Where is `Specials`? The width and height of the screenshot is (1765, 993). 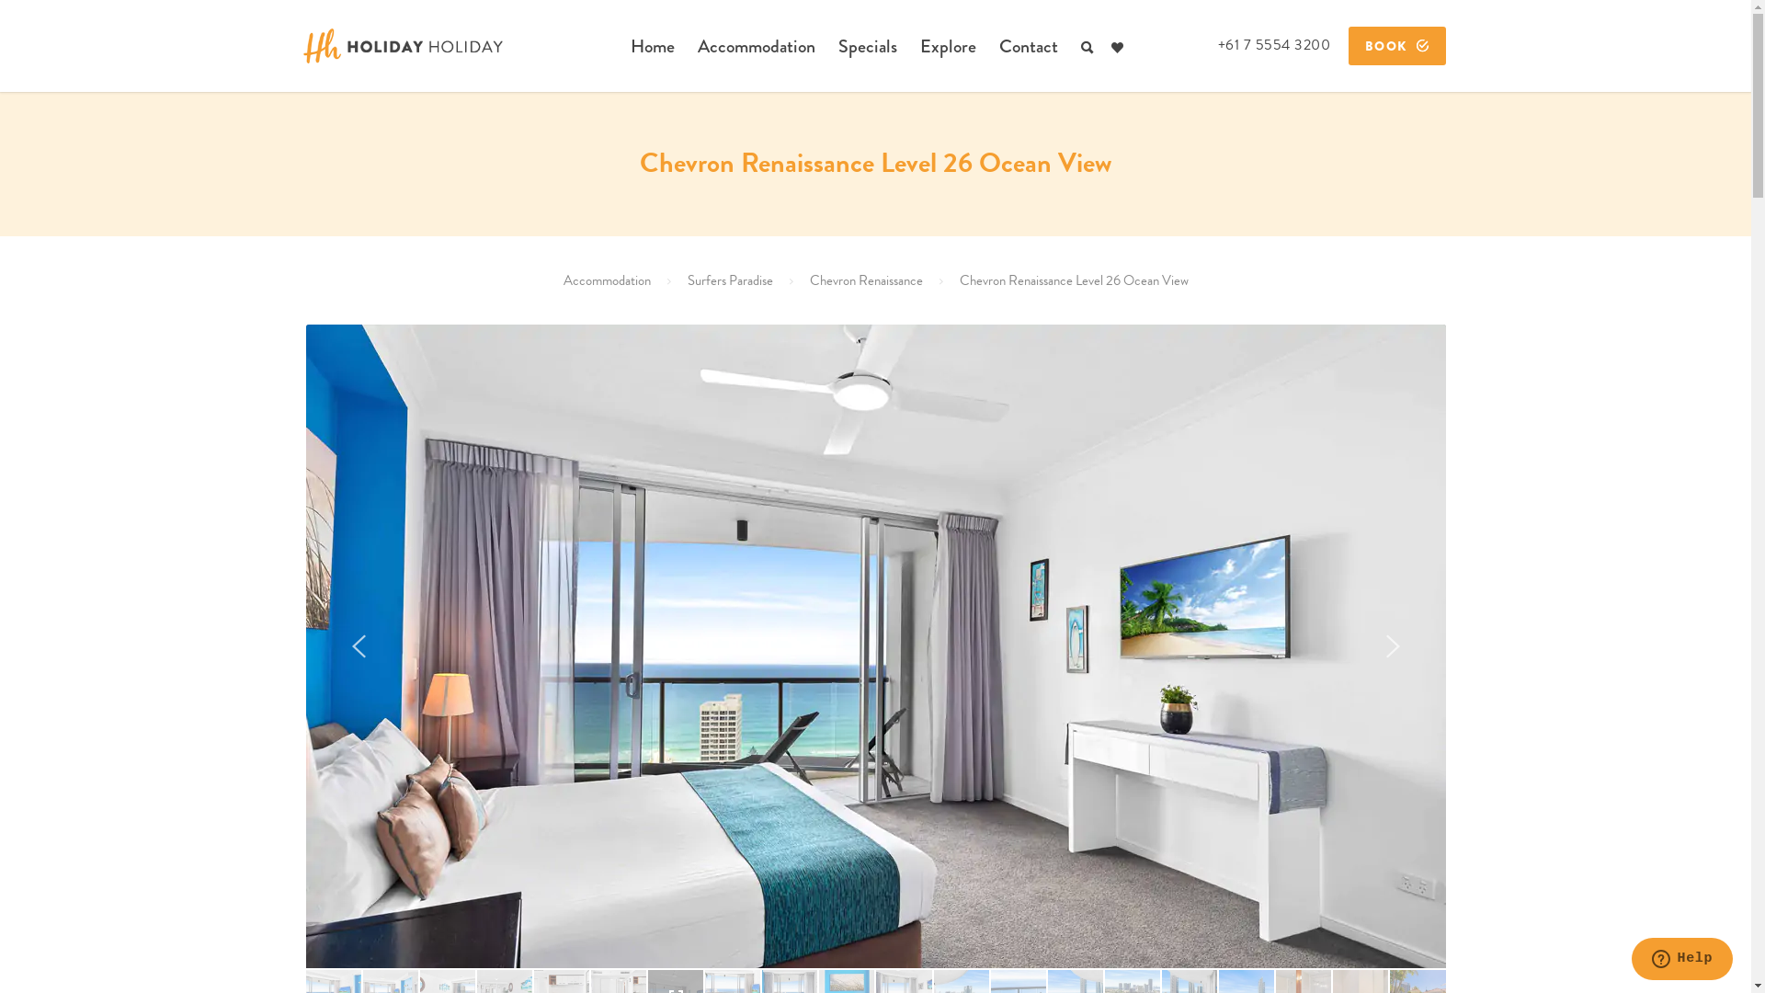
Specials is located at coordinates (866, 47).